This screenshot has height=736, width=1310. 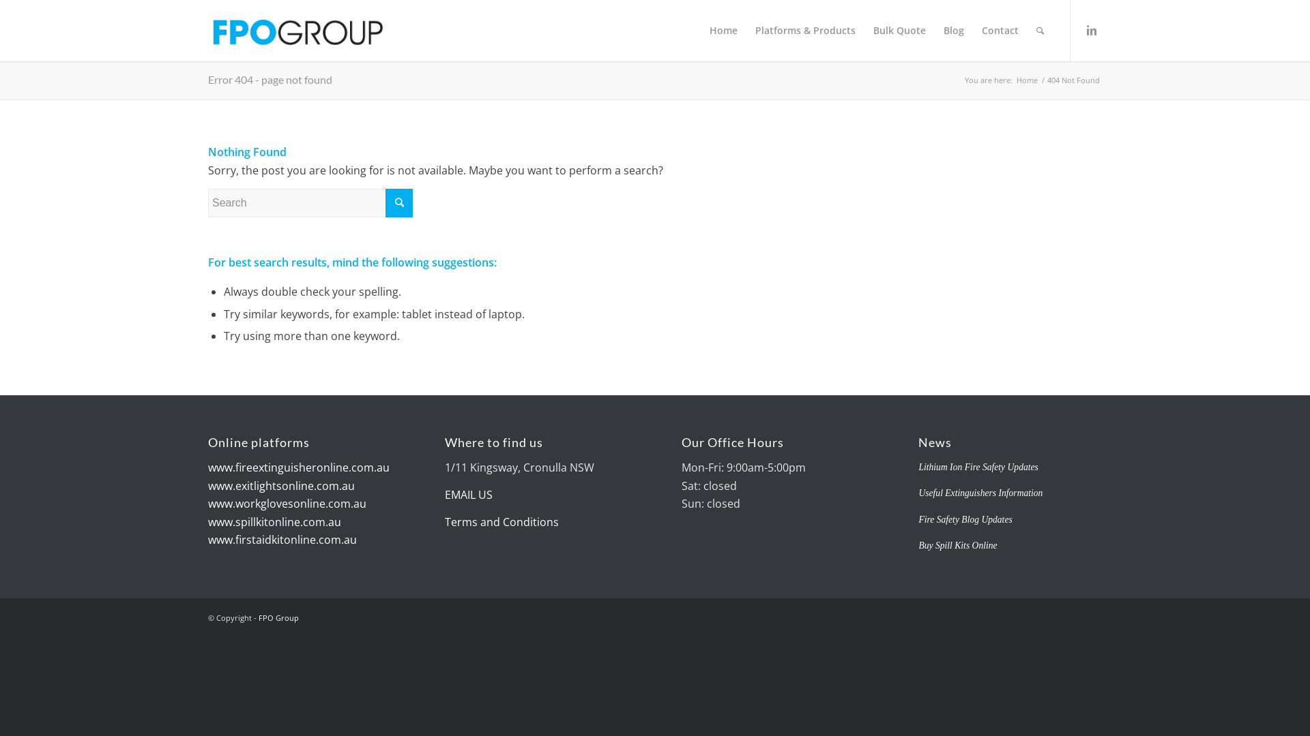 I want to click on Contact, so click(x=1000, y=31).